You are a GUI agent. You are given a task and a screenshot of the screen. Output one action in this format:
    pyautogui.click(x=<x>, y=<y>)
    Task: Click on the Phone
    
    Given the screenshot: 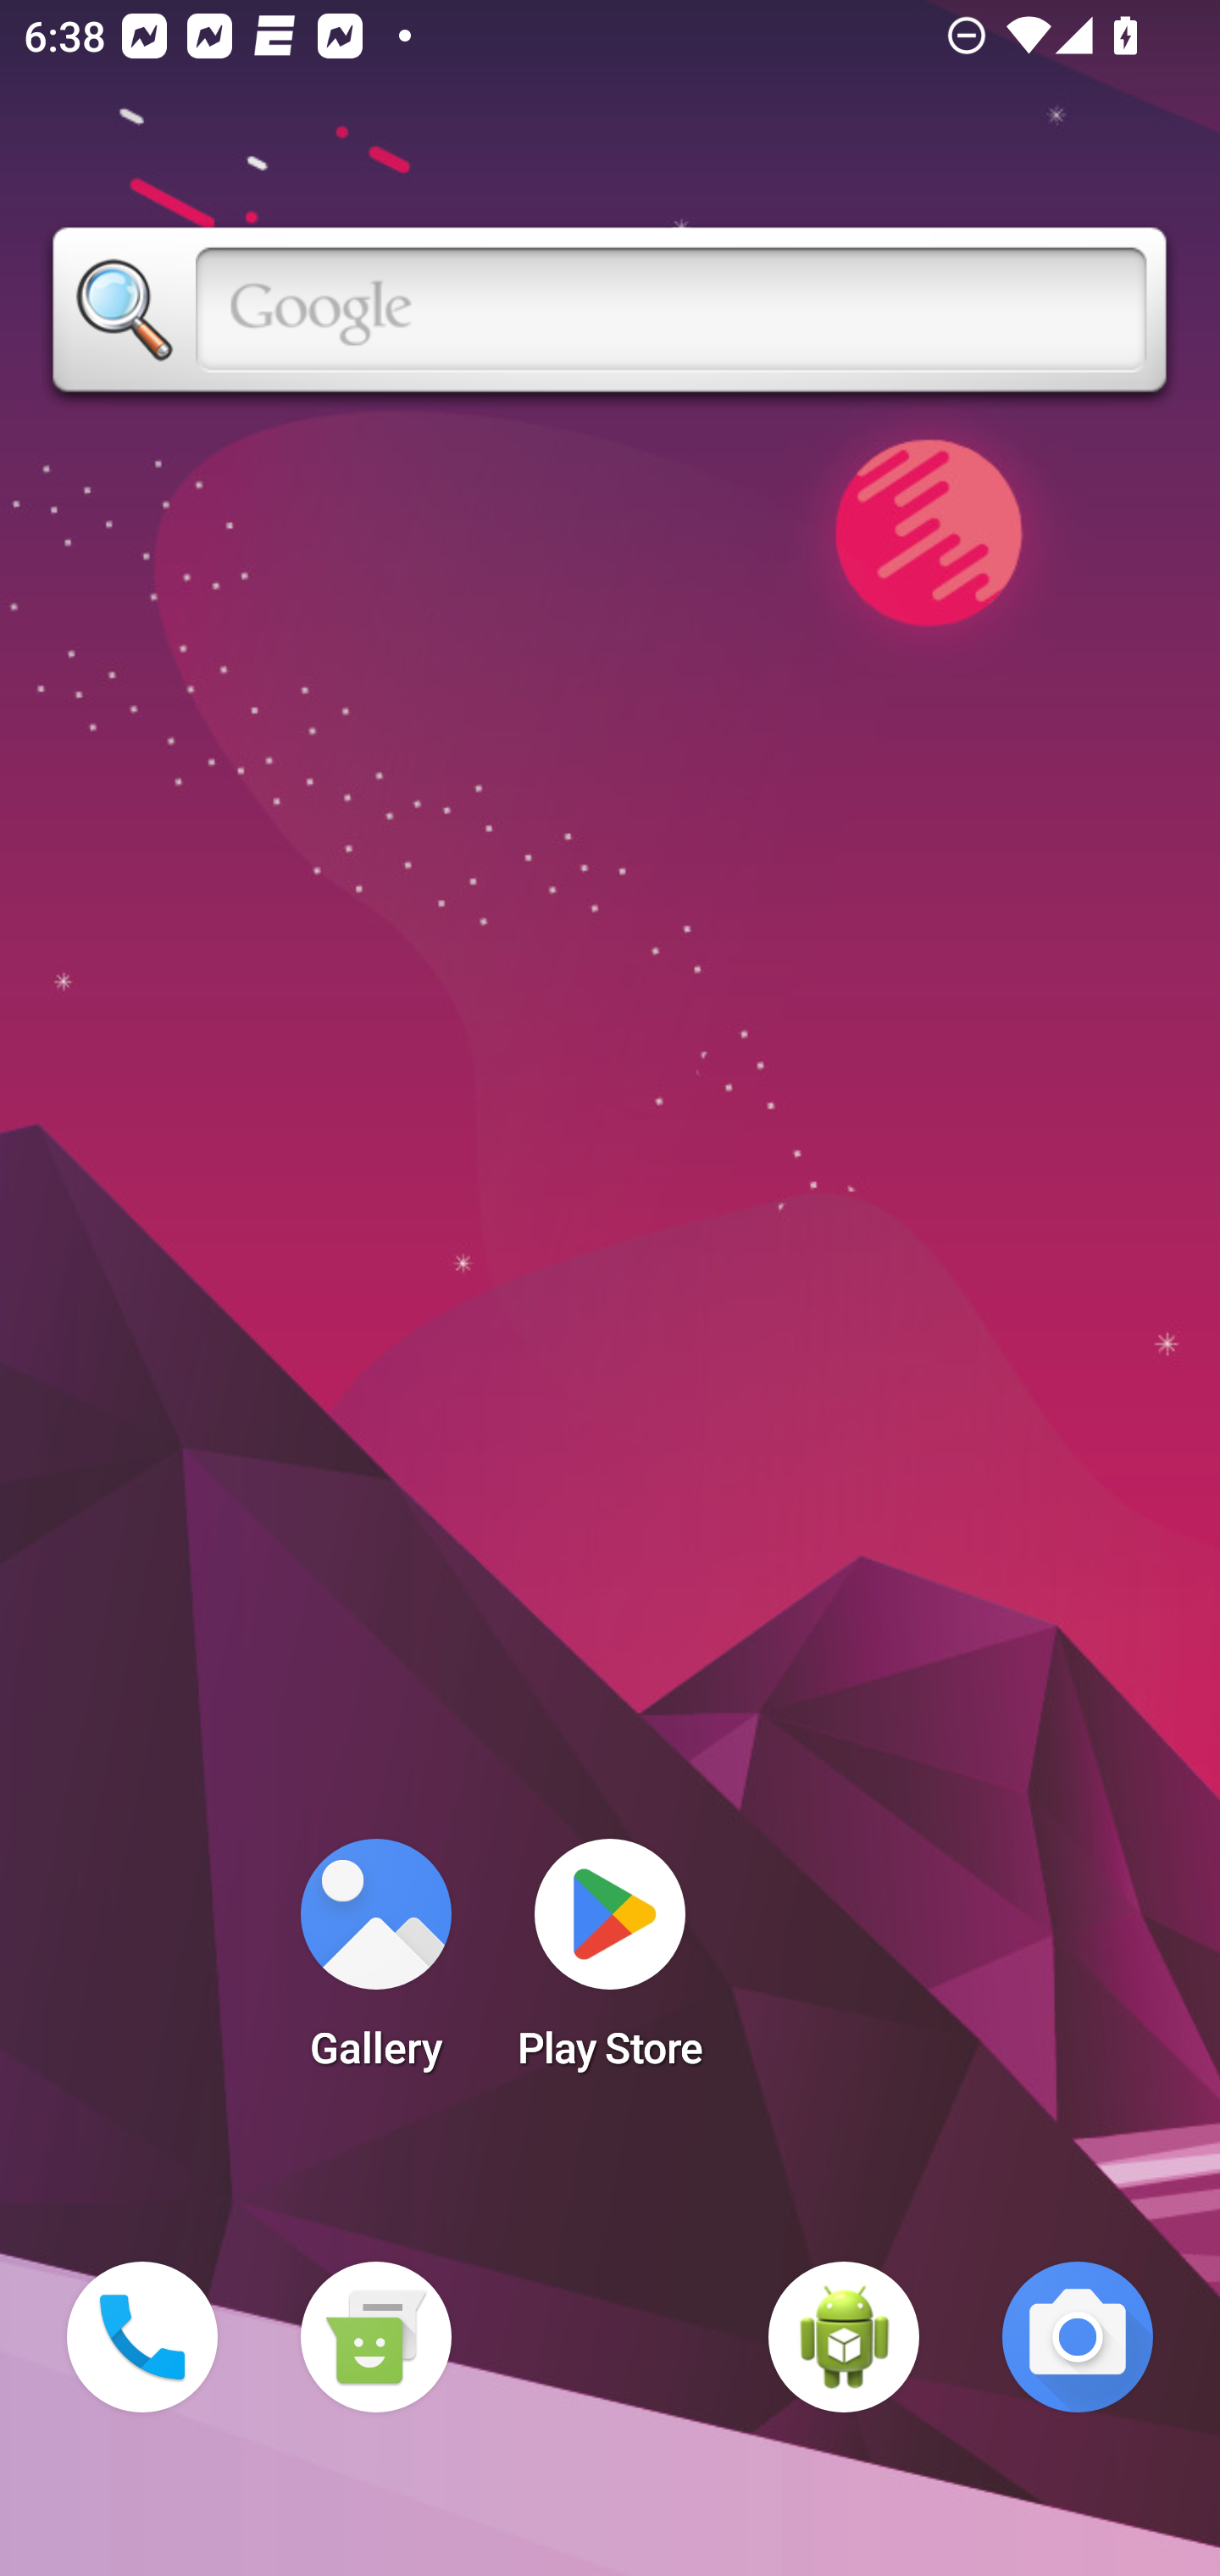 What is the action you would take?
    pyautogui.click(x=142, y=2337)
    